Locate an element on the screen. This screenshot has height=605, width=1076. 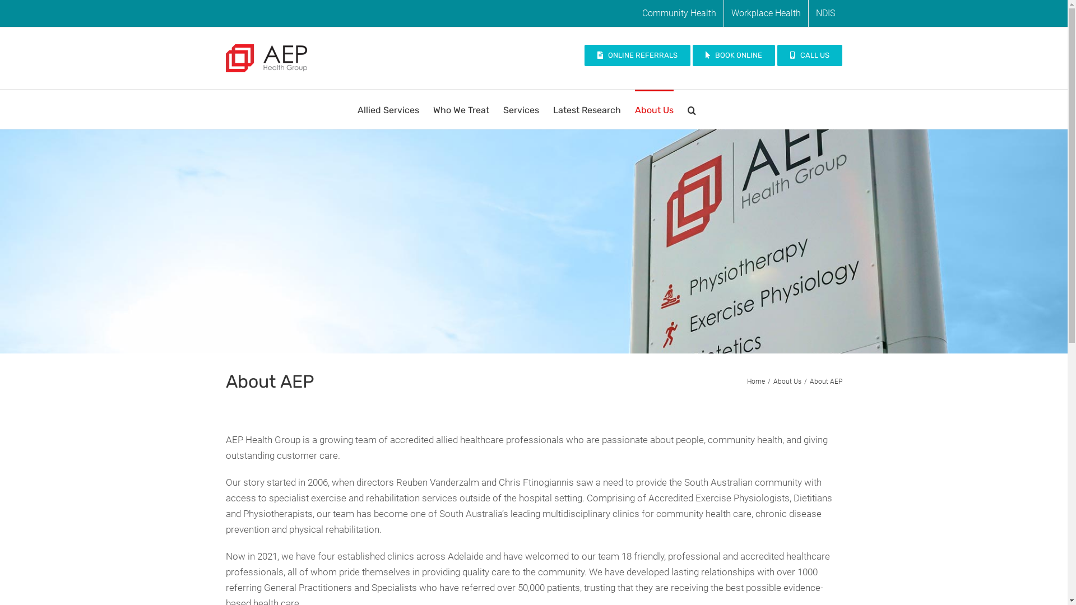
Home is located at coordinates (755, 381).